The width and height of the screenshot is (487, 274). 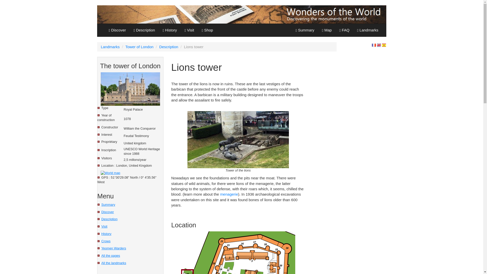 I want to click on Landmarks, so click(x=110, y=47).